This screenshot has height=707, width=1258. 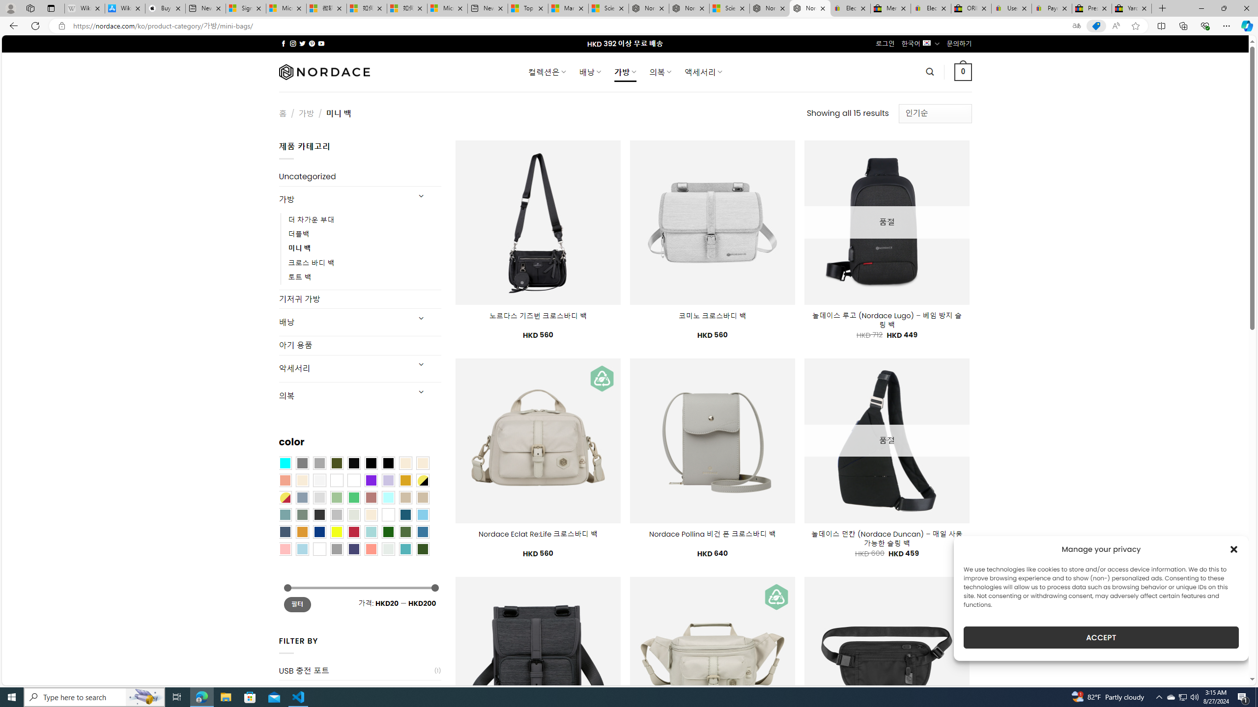 I want to click on Wikipedia - Sleeping, so click(x=85, y=8).